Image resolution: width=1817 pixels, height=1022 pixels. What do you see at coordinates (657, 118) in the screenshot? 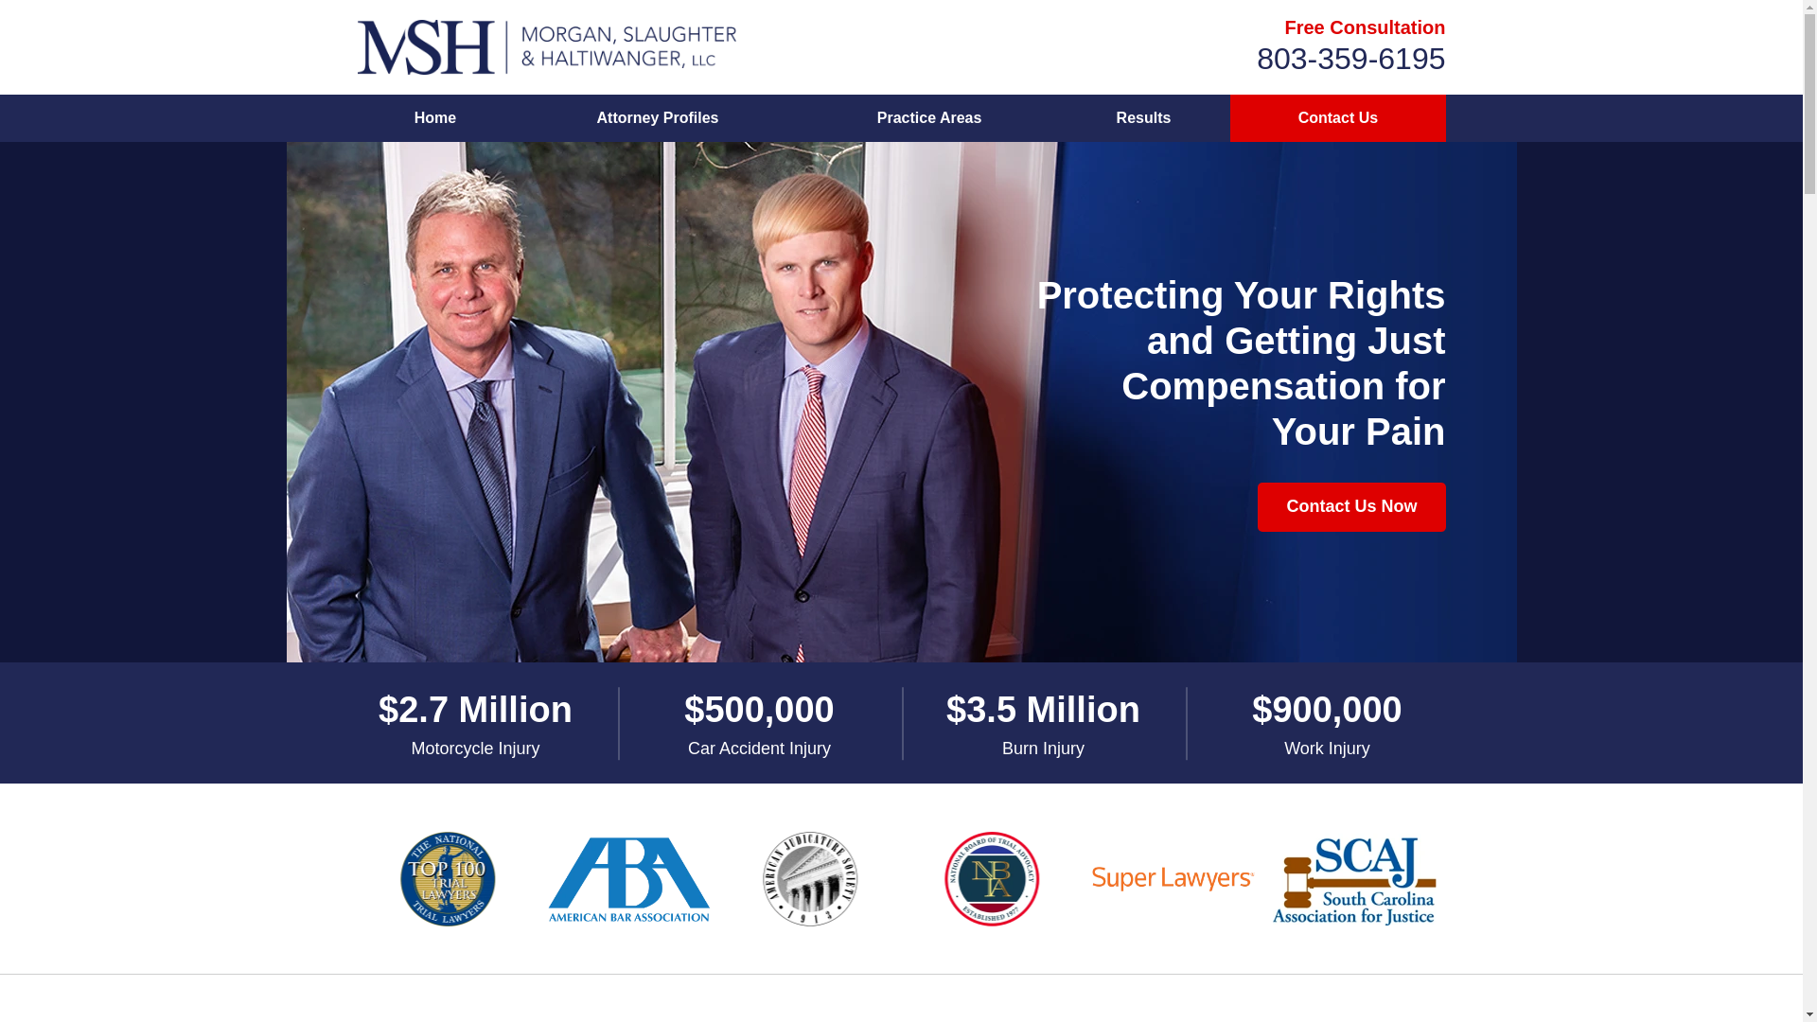
I see `Attorney Profiles` at bounding box center [657, 118].